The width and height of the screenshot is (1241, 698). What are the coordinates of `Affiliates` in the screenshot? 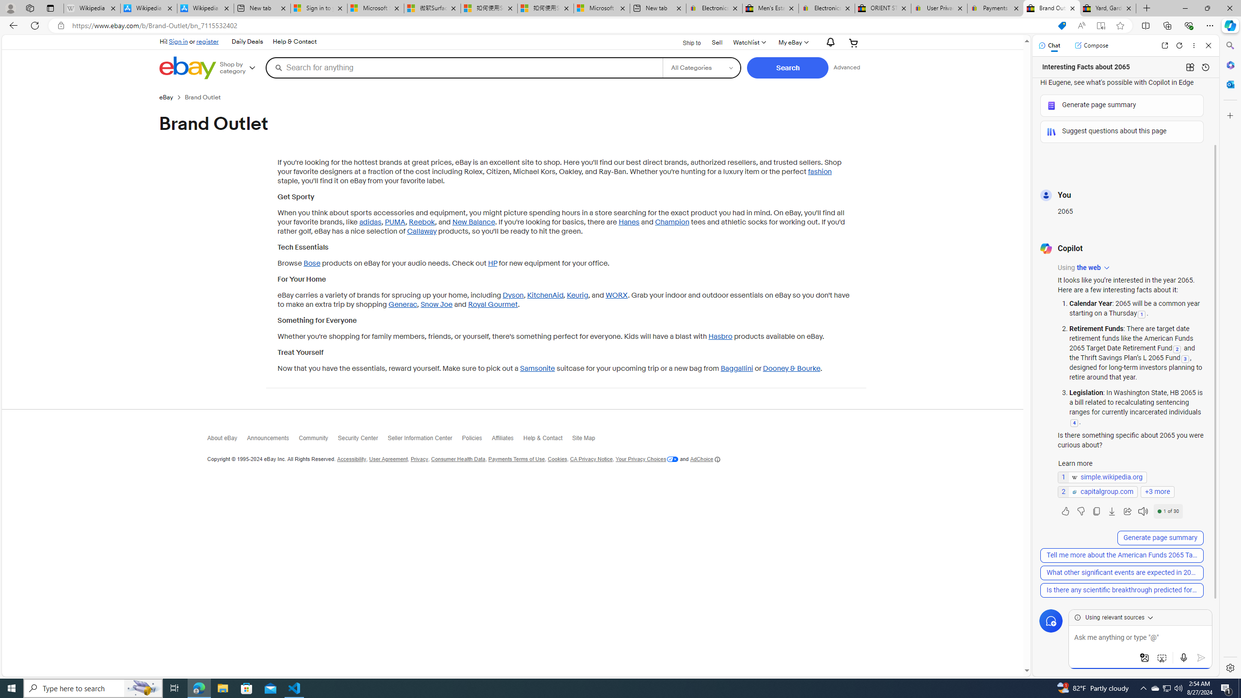 It's located at (507, 440).